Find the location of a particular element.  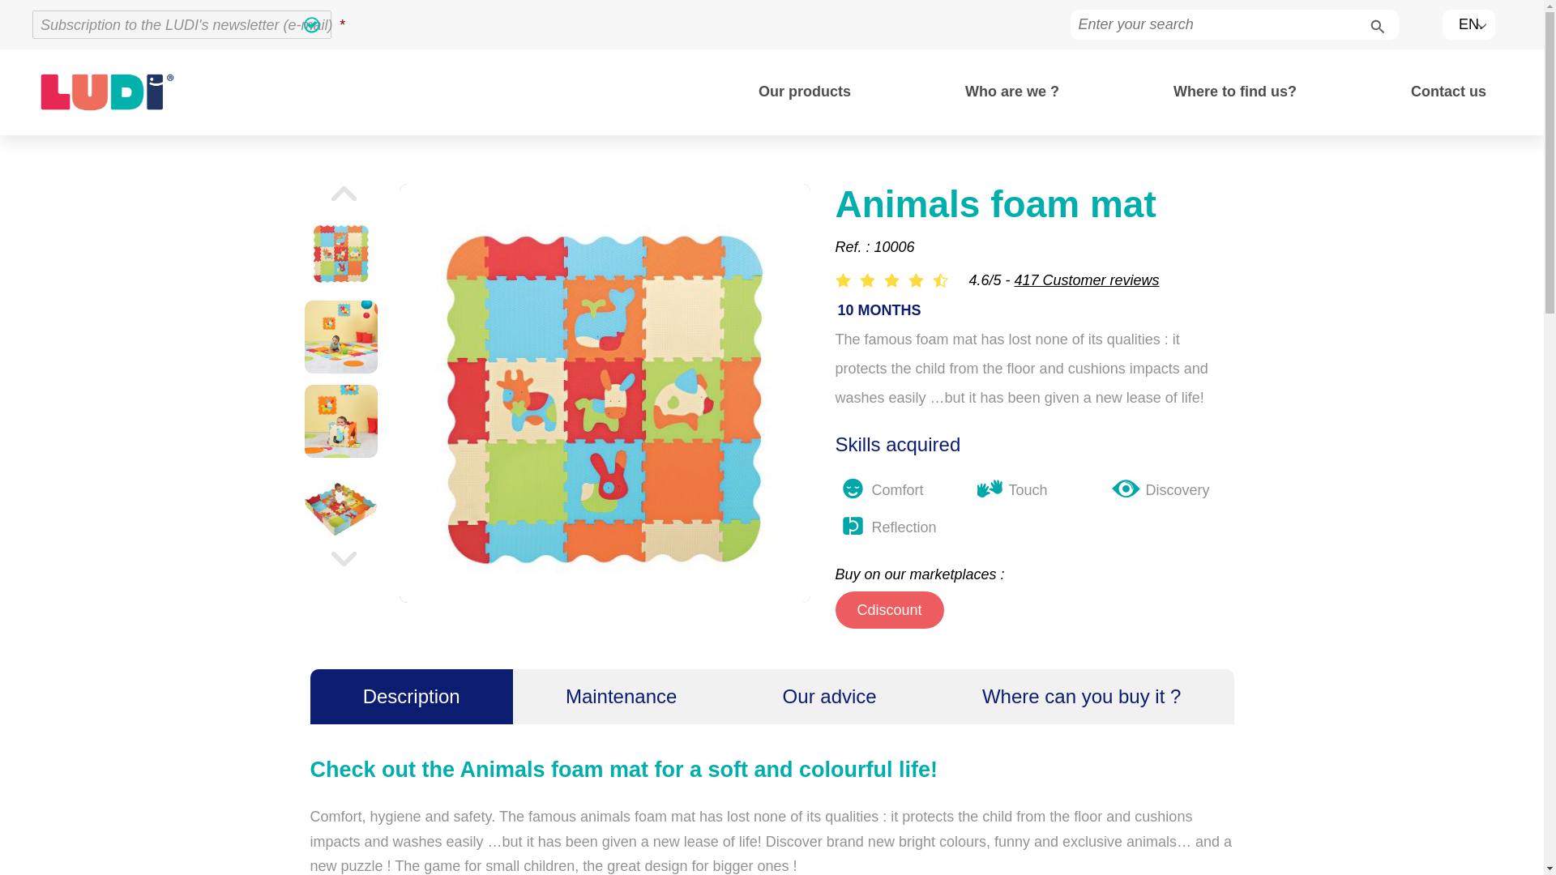

Our products is located at coordinates (804, 92).